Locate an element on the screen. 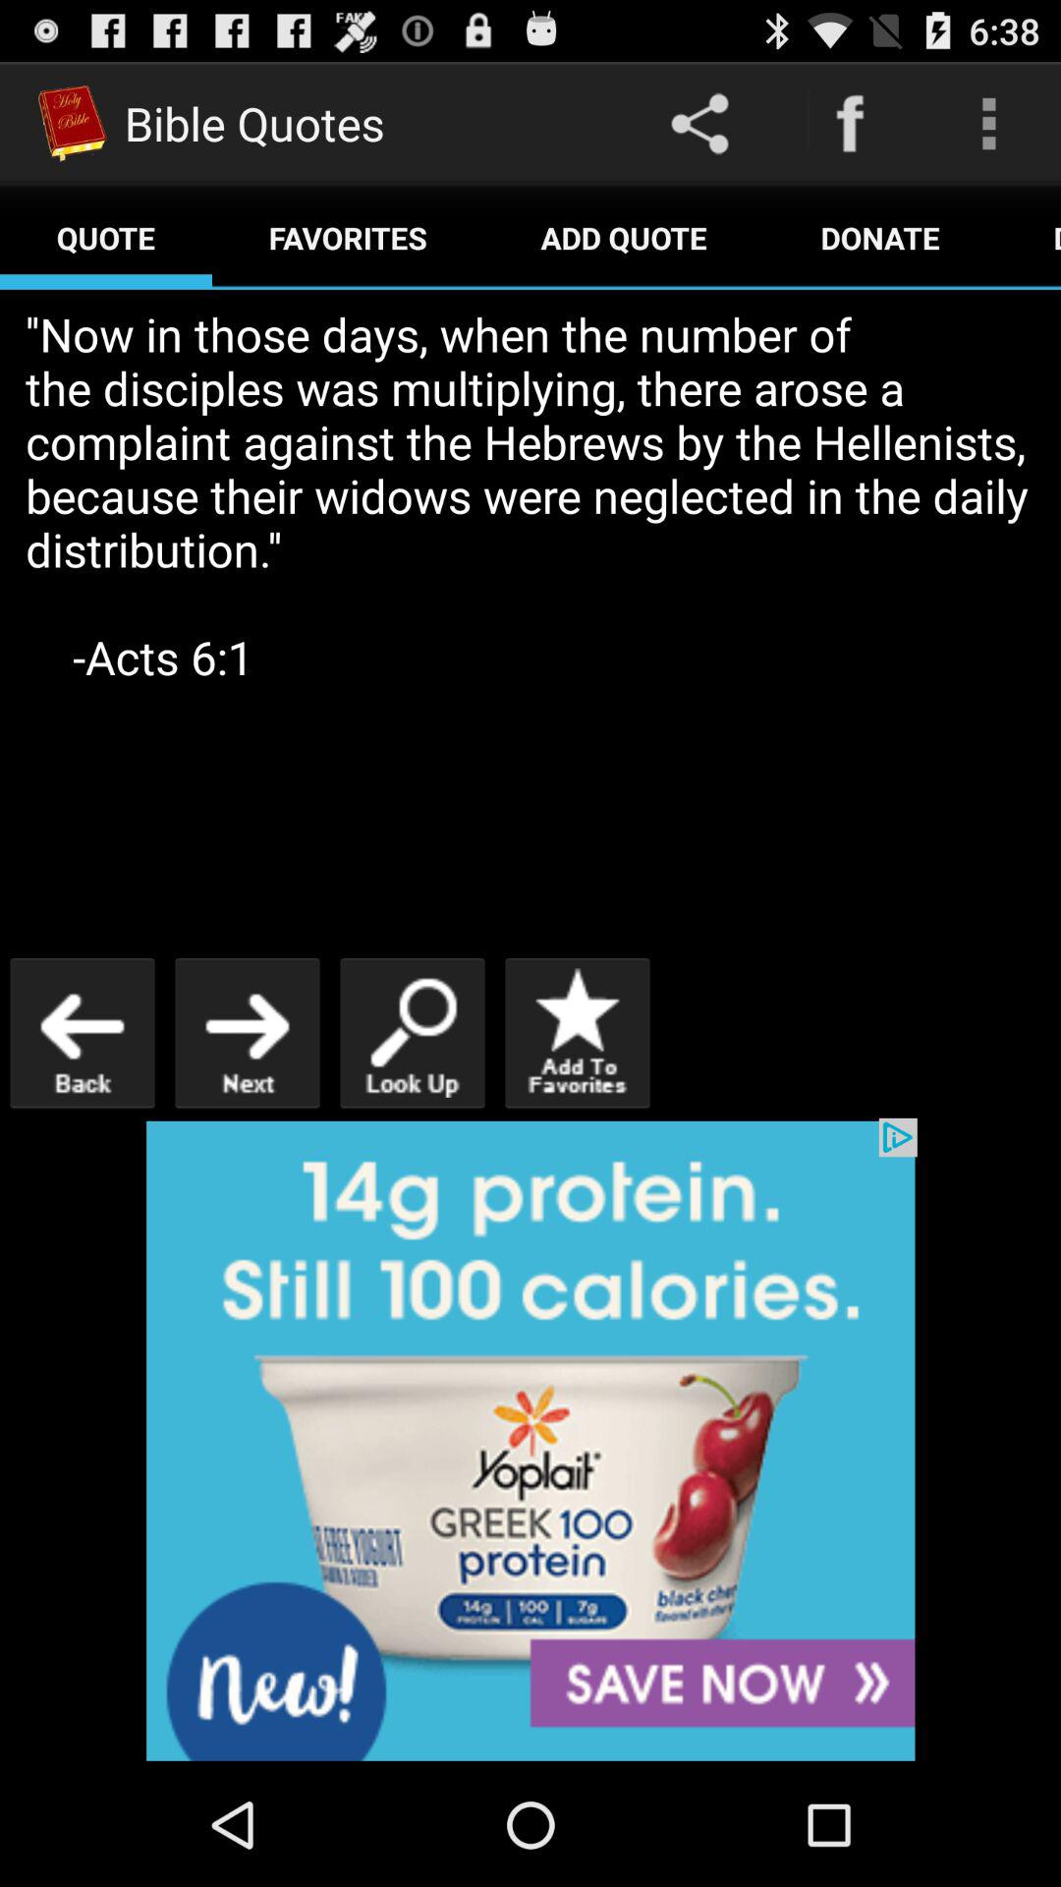 This screenshot has height=1887, width=1061. go to play button is located at coordinates (248, 1032).